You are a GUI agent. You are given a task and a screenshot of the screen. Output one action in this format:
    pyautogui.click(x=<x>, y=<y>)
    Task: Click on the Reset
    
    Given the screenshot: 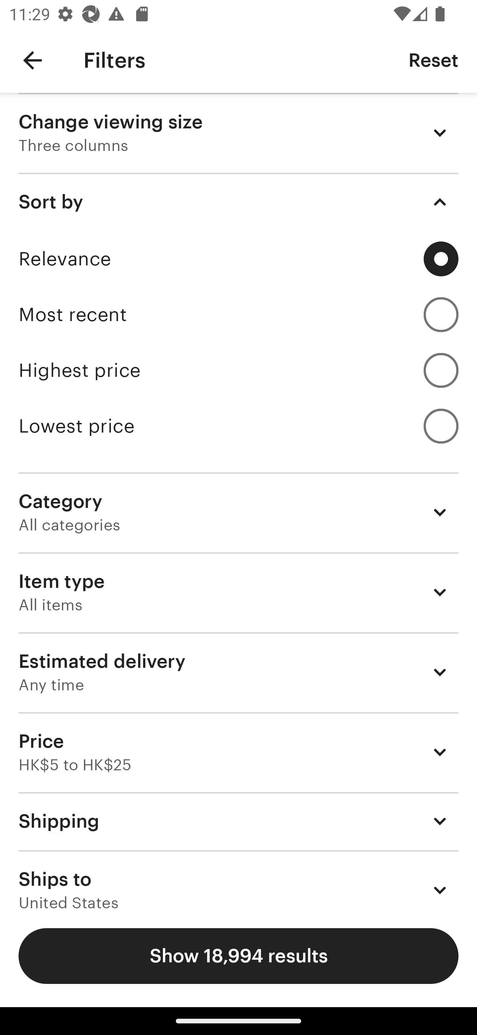 What is the action you would take?
    pyautogui.click(x=433, y=60)
    